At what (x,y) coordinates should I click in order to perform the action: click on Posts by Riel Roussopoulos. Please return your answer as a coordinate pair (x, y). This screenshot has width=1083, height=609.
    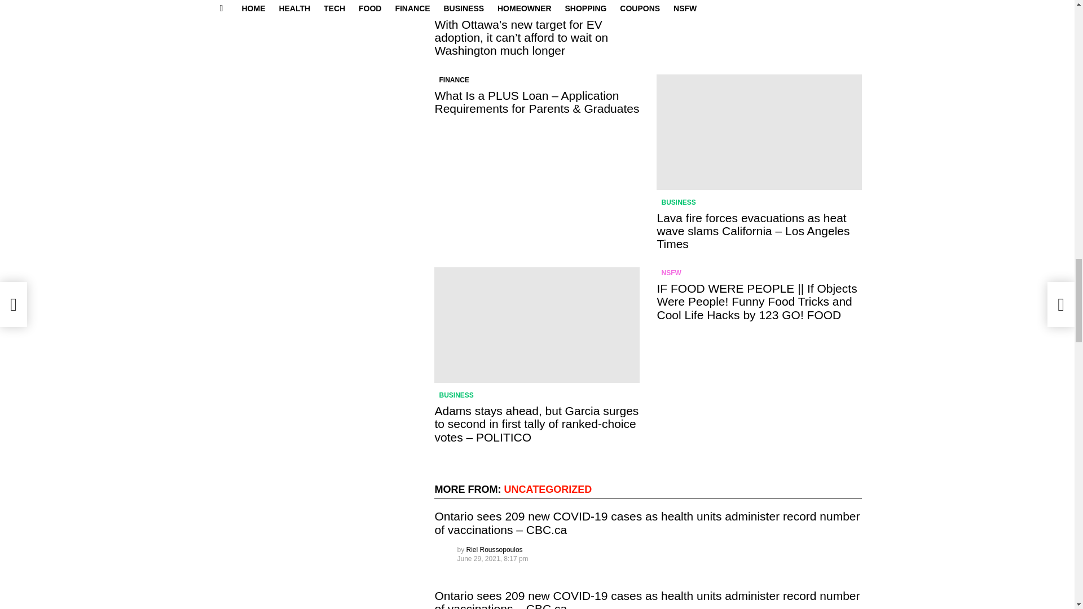
    Looking at the image, I should click on (495, 549).